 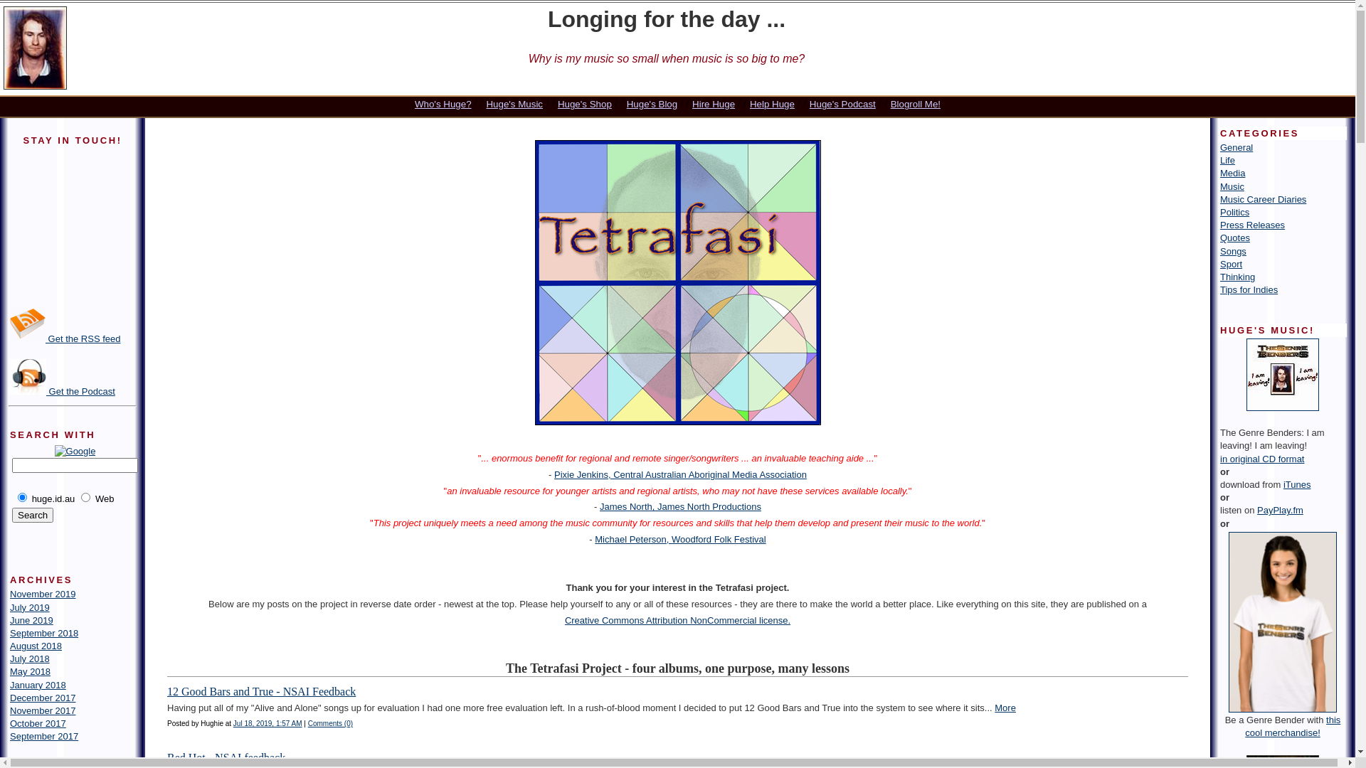 What do you see at coordinates (1231, 265) in the screenshot?
I see `Sport` at bounding box center [1231, 265].